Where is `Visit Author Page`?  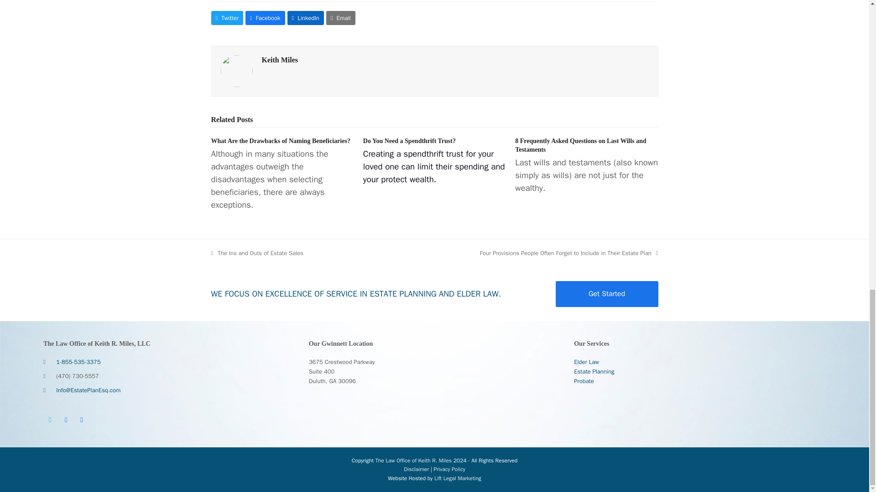
Visit Author Page is located at coordinates (236, 70).